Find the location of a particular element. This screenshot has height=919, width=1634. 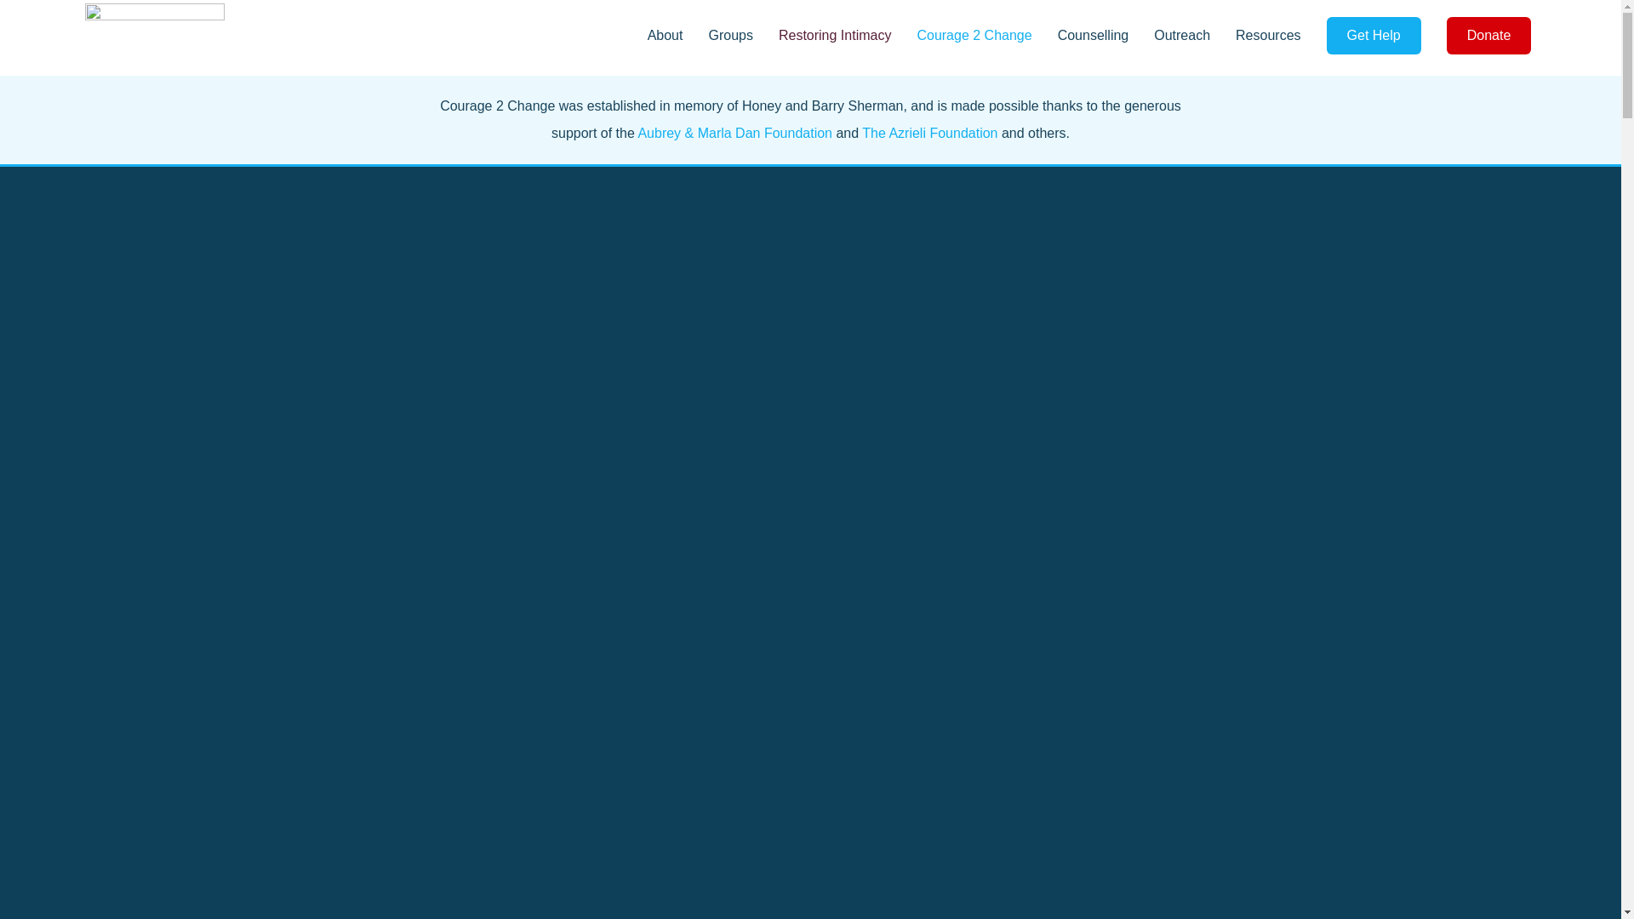

Outreach is located at coordinates (1194, 36).